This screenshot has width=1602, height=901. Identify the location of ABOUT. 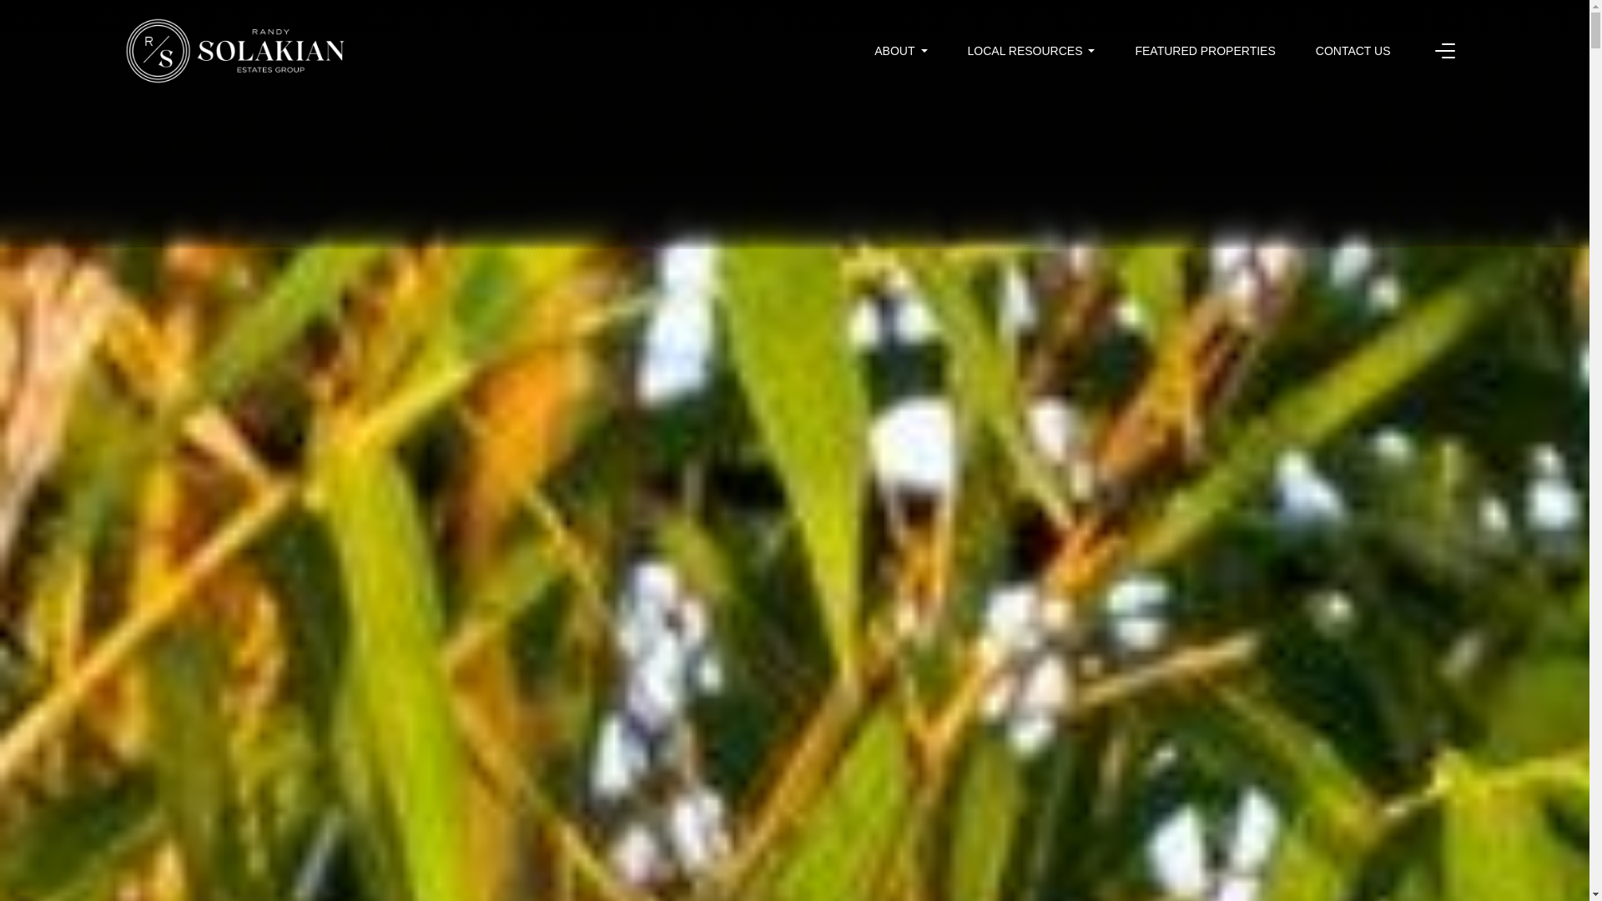
(901, 50).